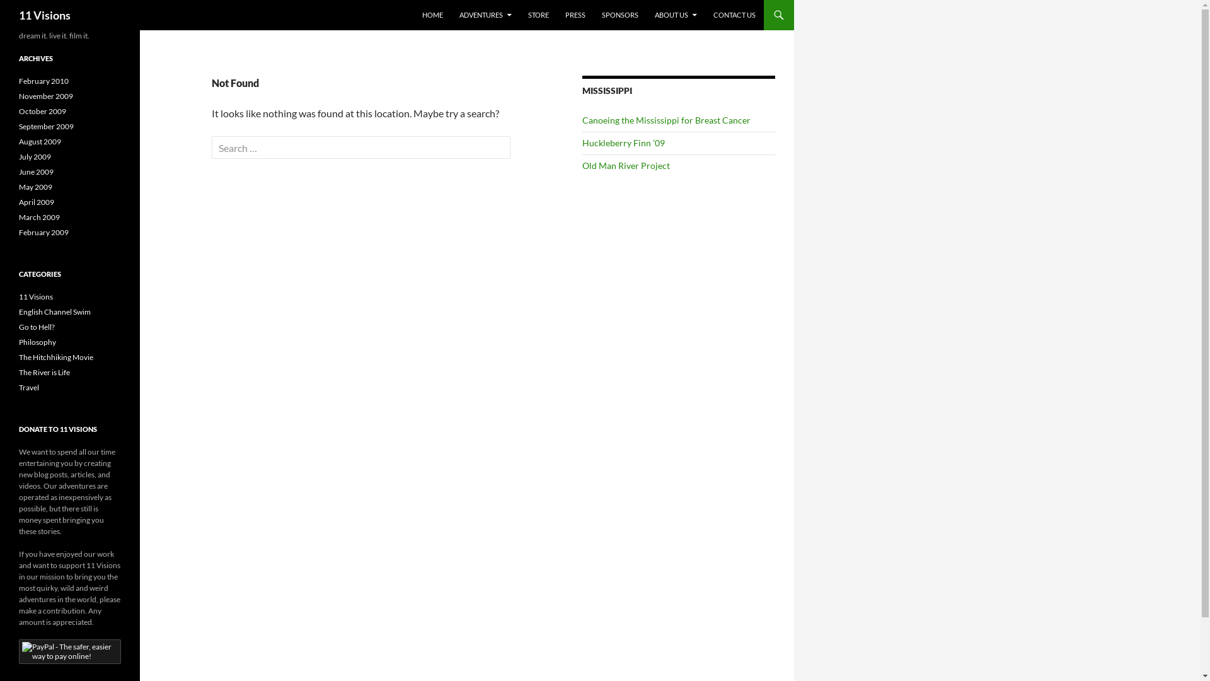 The height and width of the screenshot is (681, 1210). Describe the element at coordinates (37, 172) in the screenshot. I see `June 2009` at that location.